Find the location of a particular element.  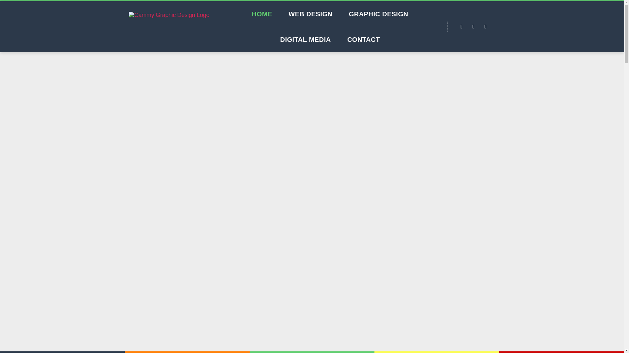

CONTACT is located at coordinates (363, 39).